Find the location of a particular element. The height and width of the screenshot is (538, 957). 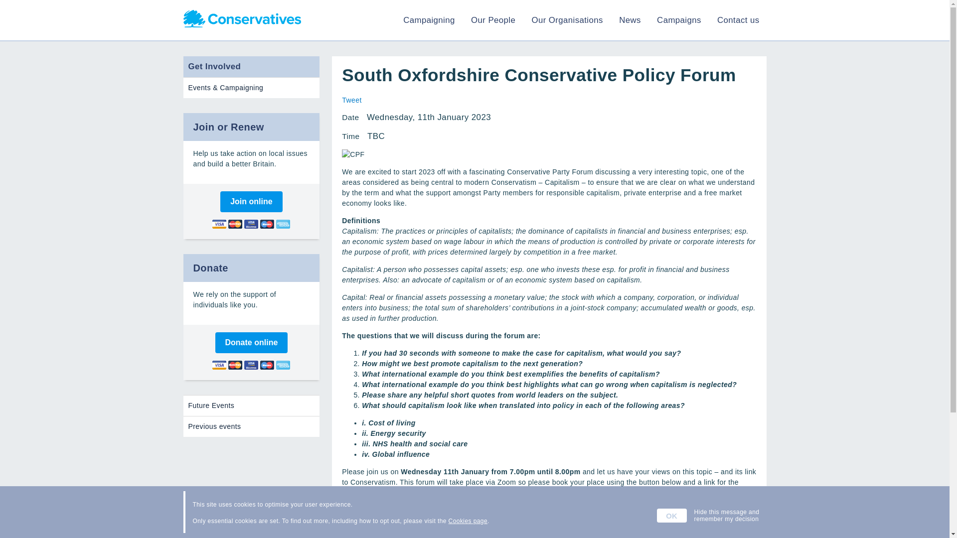

Future Events is located at coordinates (251, 405).